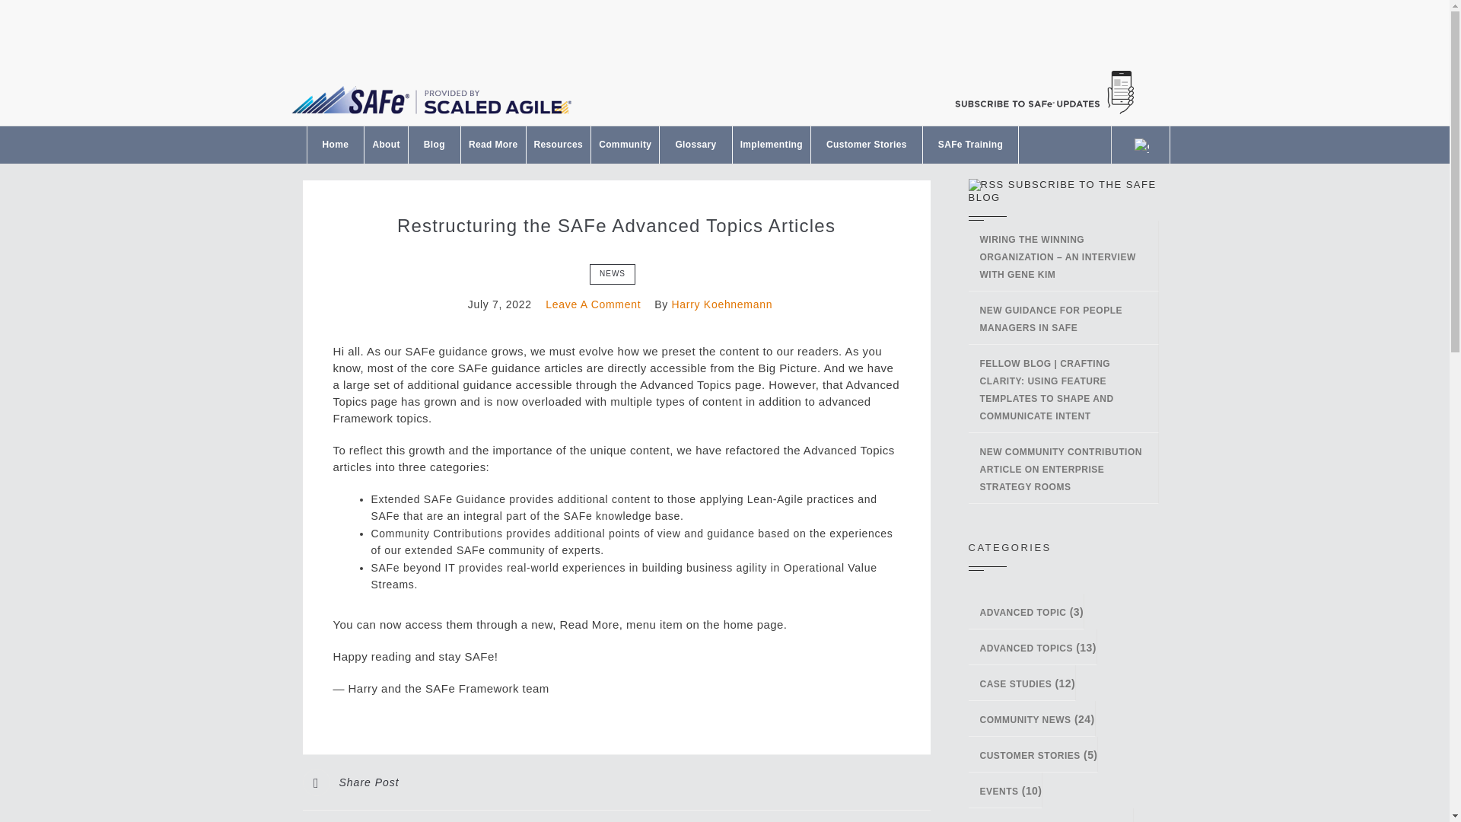  I want to click on Implementing, so click(772, 145).